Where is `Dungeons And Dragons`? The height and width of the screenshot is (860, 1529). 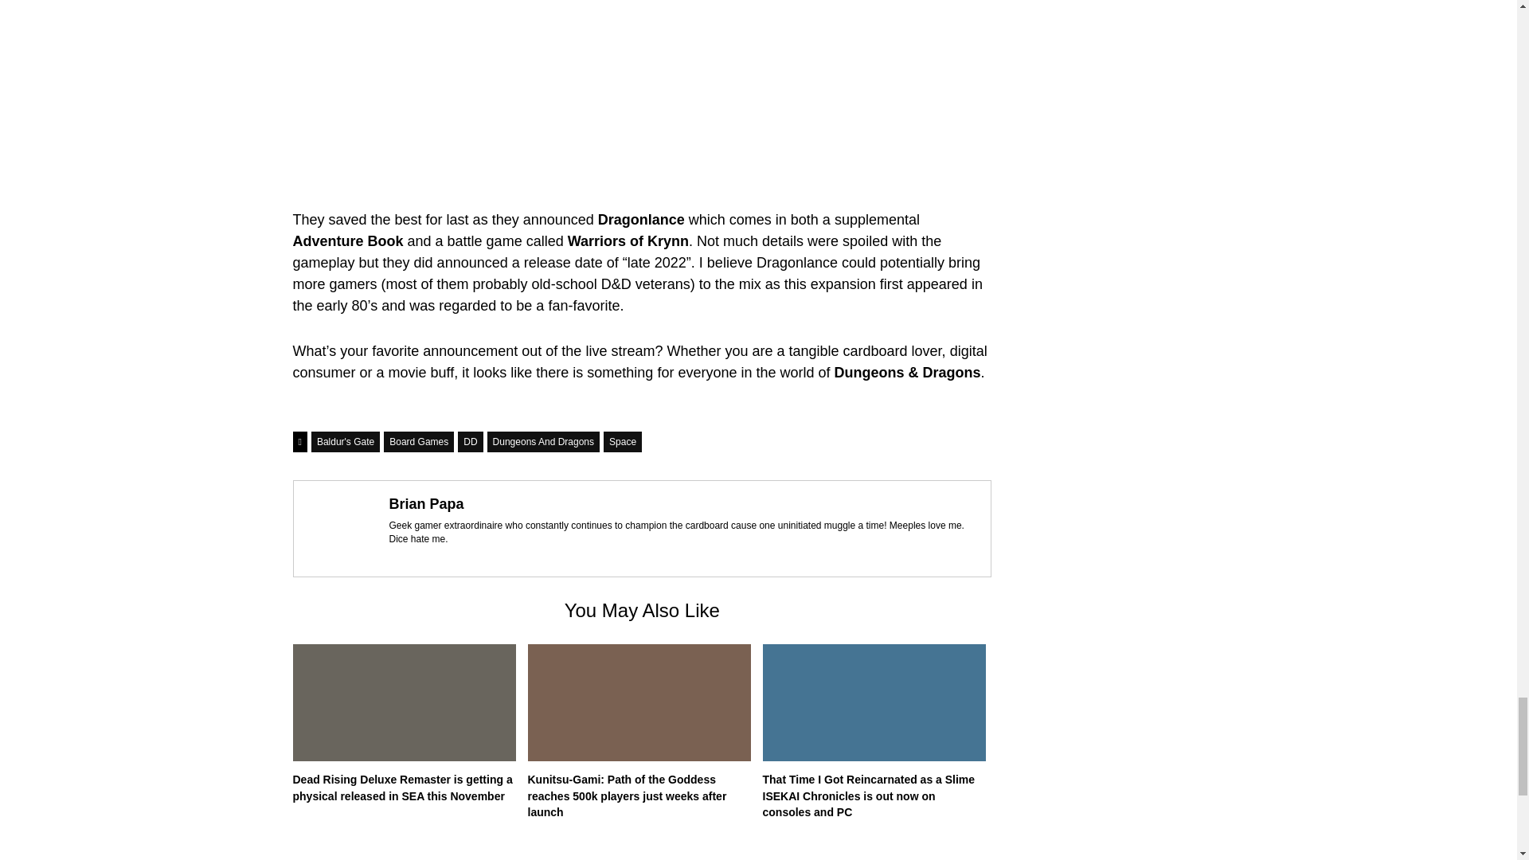
Dungeons And Dragons is located at coordinates (543, 442).